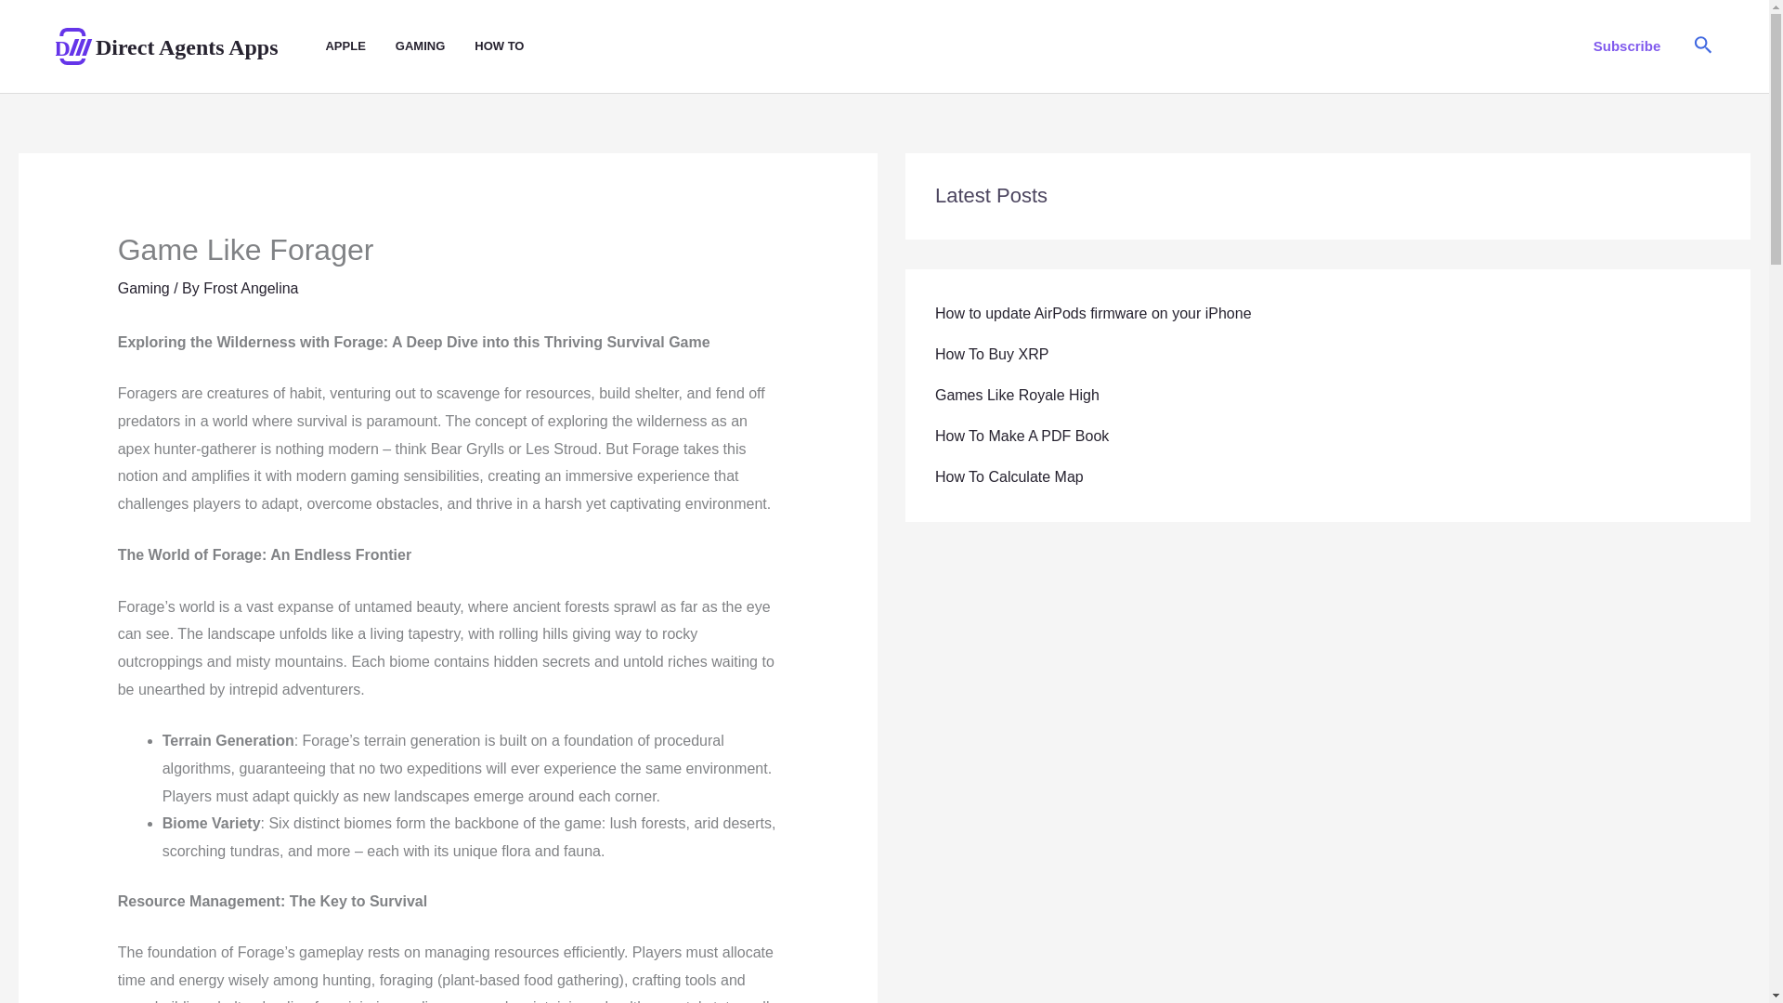 Image resolution: width=1783 pixels, height=1003 pixels. What do you see at coordinates (1009, 476) in the screenshot?
I see `How To Calculate Map` at bounding box center [1009, 476].